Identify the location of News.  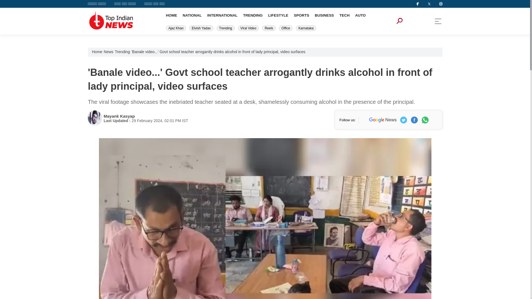
(108, 51).